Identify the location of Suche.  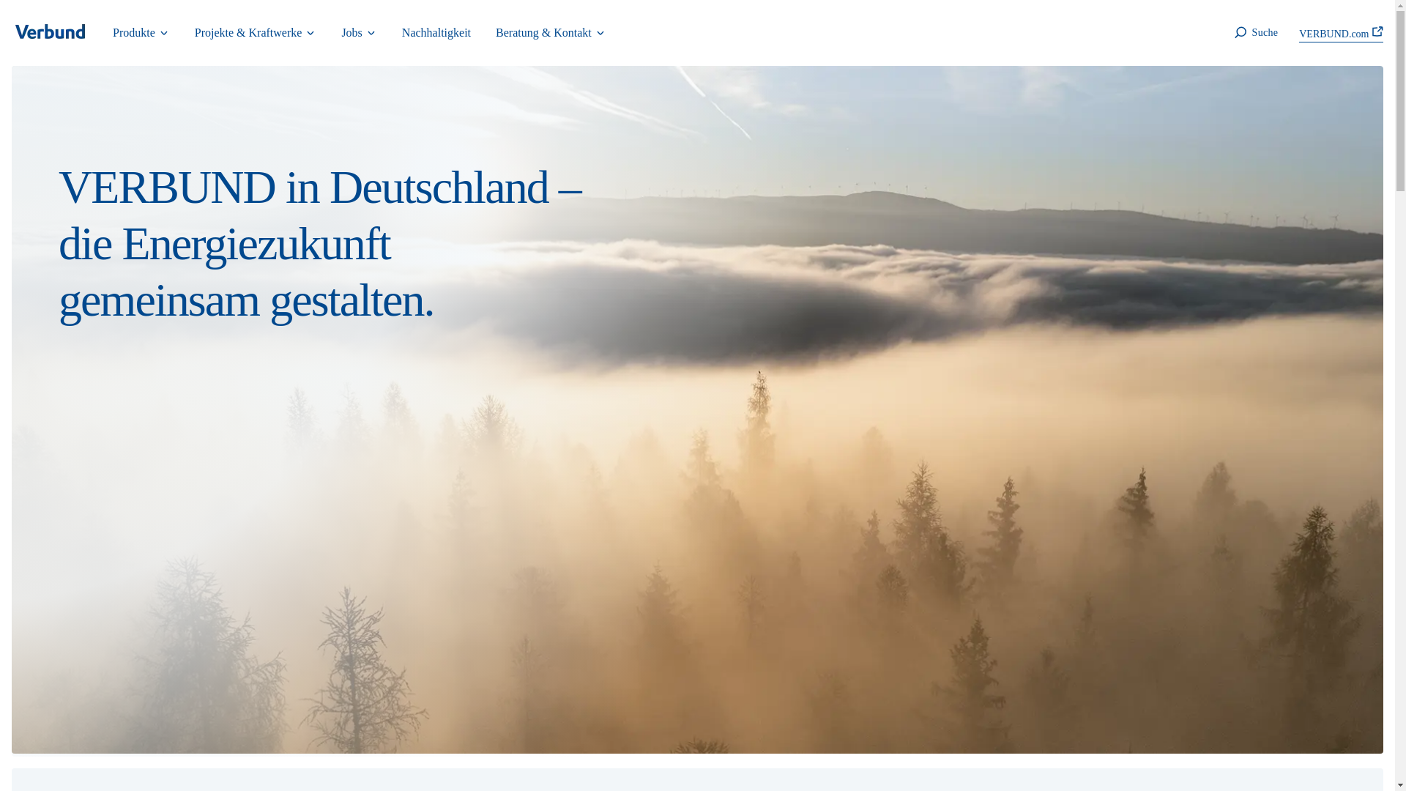
(1254, 33).